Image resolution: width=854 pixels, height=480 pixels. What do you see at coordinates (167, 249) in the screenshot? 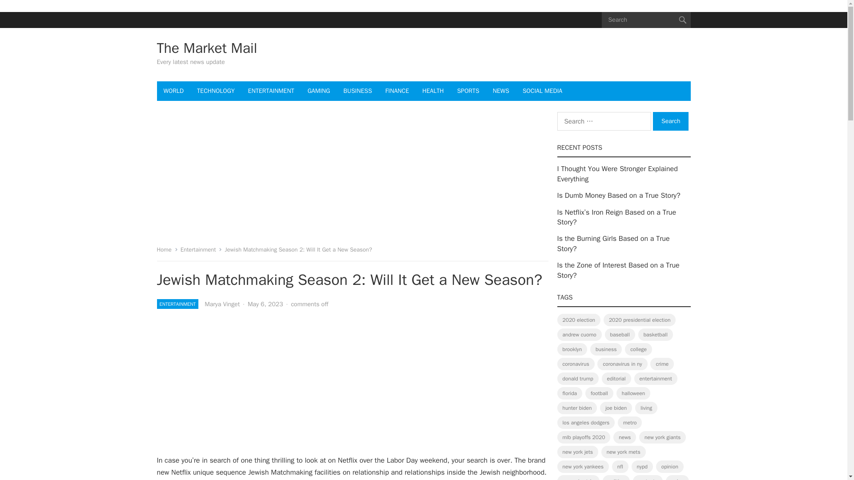
I see `Home` at bounding box center [167, 249].